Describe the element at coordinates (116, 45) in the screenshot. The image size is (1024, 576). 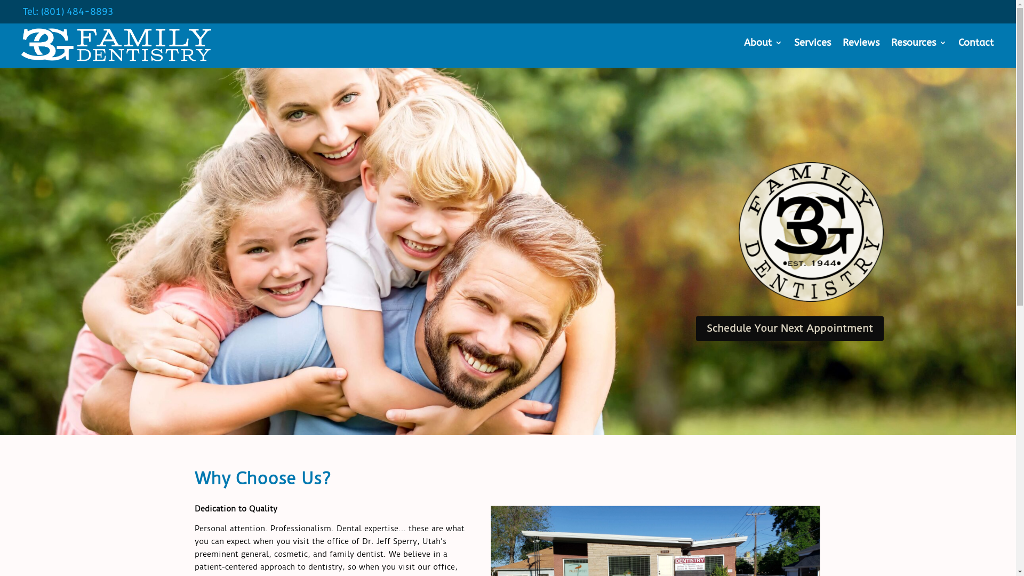
I see `sperry dental sign_white` at that location.